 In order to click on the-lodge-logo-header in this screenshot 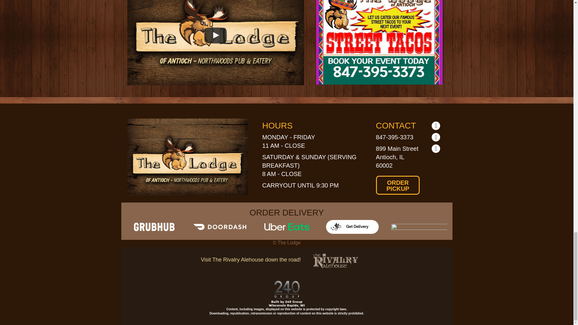, I will do `click(187, 157)`.